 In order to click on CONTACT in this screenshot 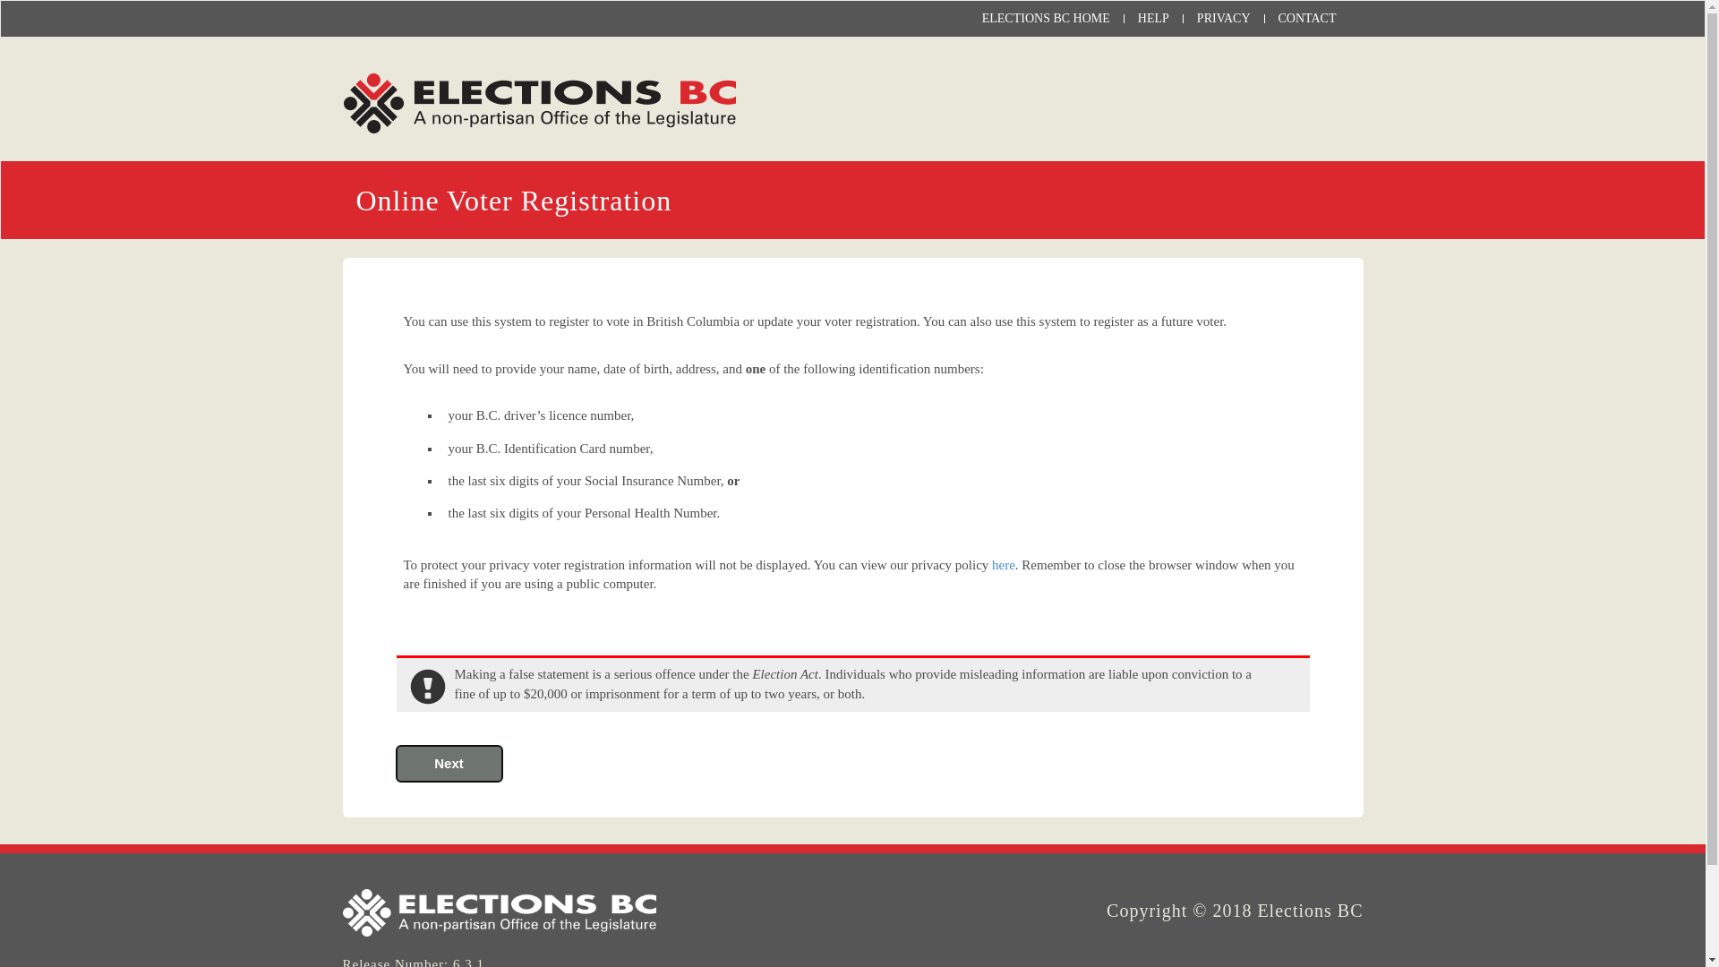, I will do `click(1307, 19)`.